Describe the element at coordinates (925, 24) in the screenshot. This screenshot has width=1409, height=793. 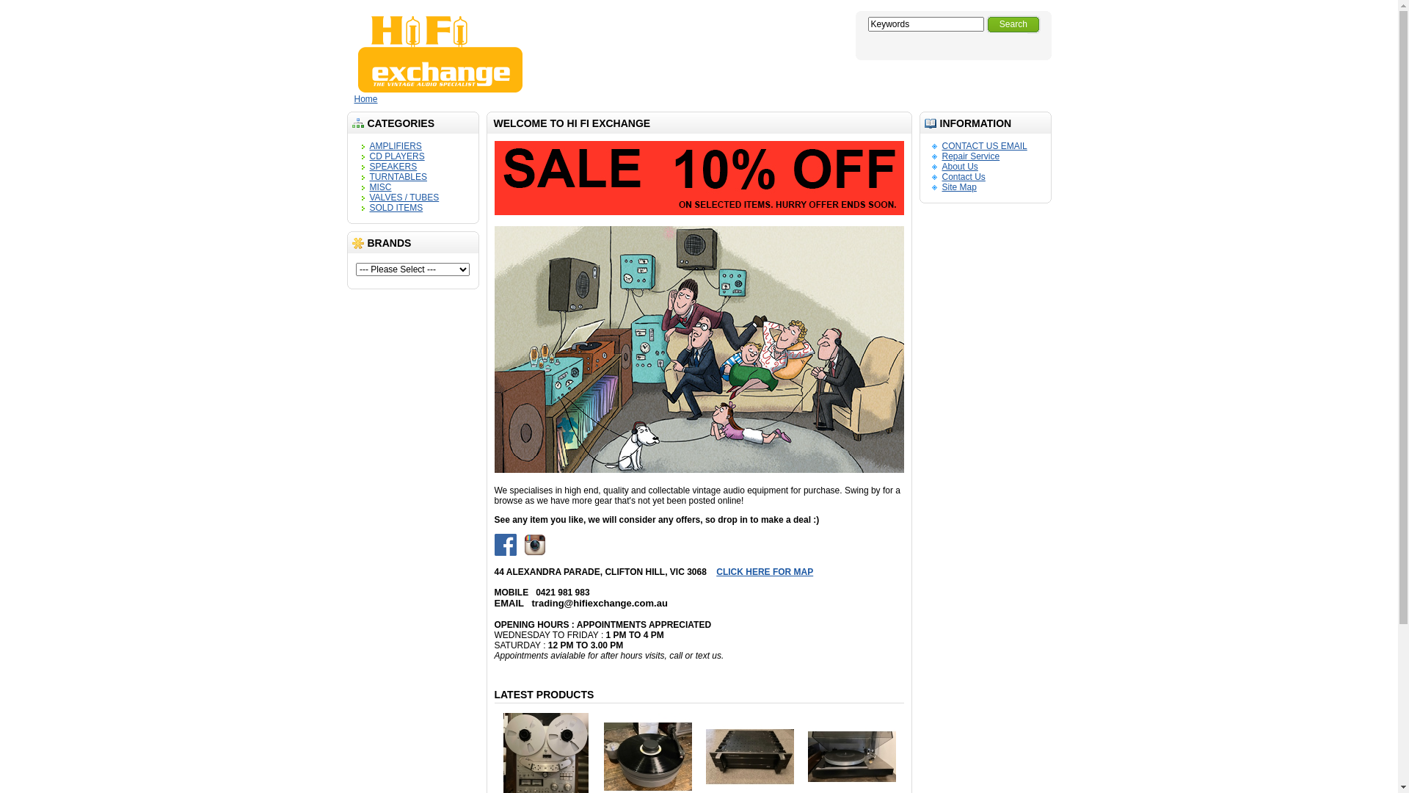
I see `Keywords` at that location.